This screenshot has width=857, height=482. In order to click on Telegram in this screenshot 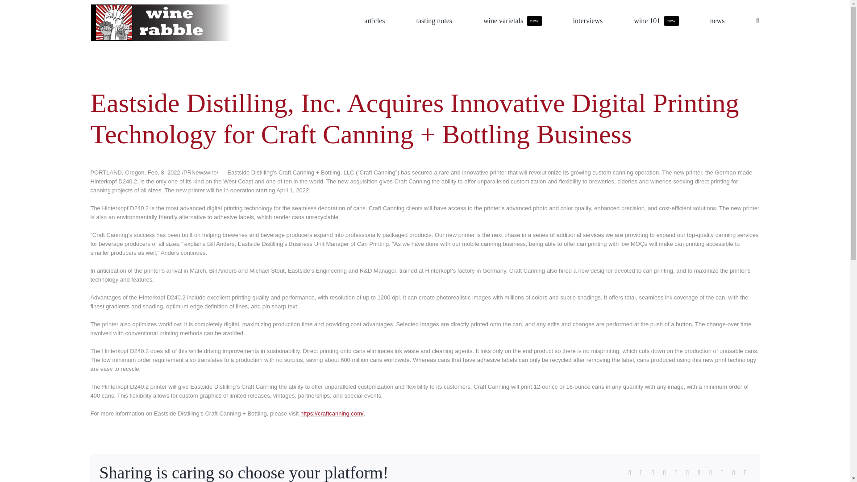, I will do `click(711, 473)`.